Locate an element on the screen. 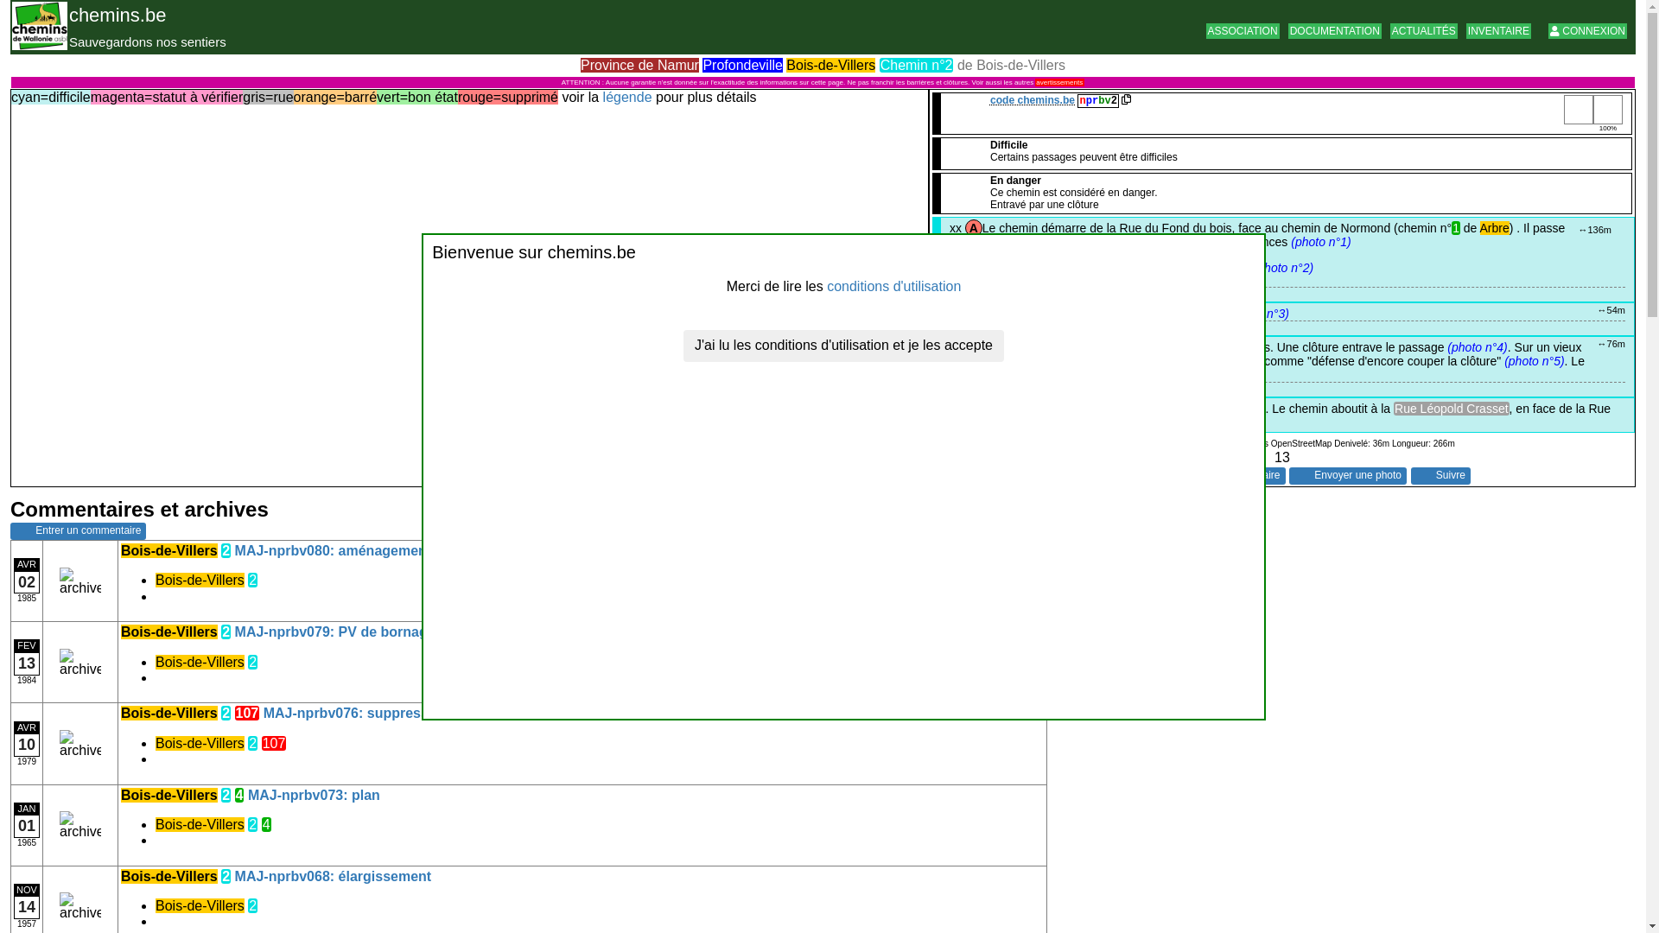 The width and height of the screenshot is (1659, 933). Bois-de-Villers is located at coordinates (169, 551).